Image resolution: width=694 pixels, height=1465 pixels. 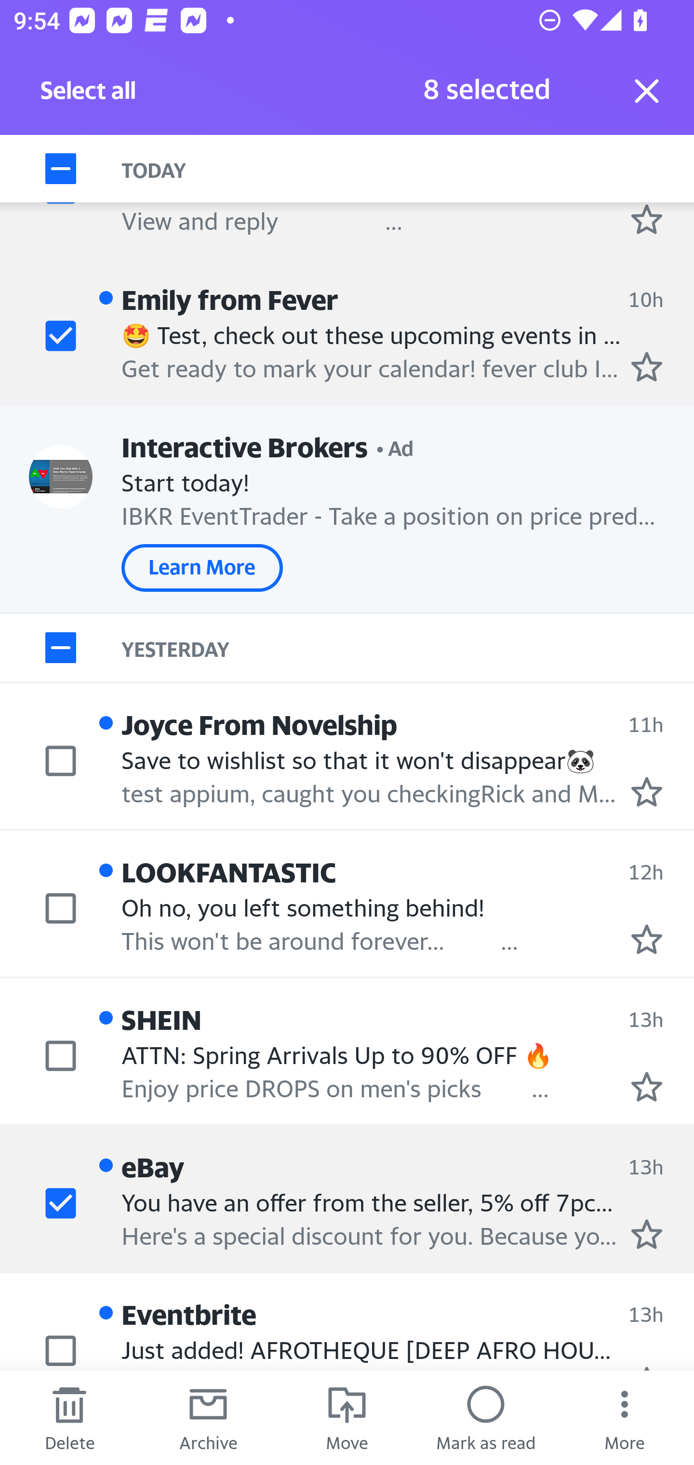 I want to click on Mark as read, so click(x=486, y=1418).